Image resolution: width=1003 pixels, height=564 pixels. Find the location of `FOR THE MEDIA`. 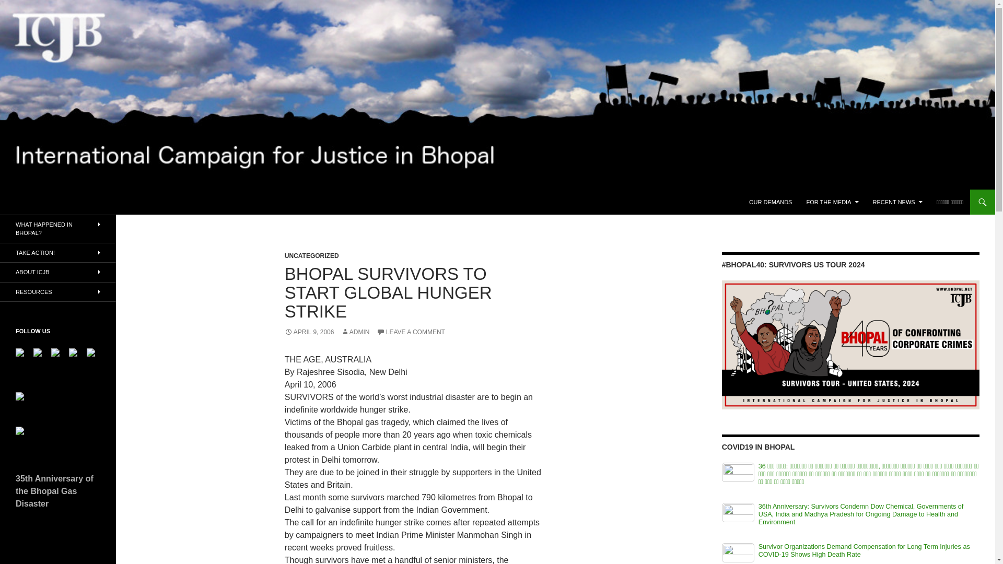

FOR THE MEDIA is located at coordinates (833, 202).